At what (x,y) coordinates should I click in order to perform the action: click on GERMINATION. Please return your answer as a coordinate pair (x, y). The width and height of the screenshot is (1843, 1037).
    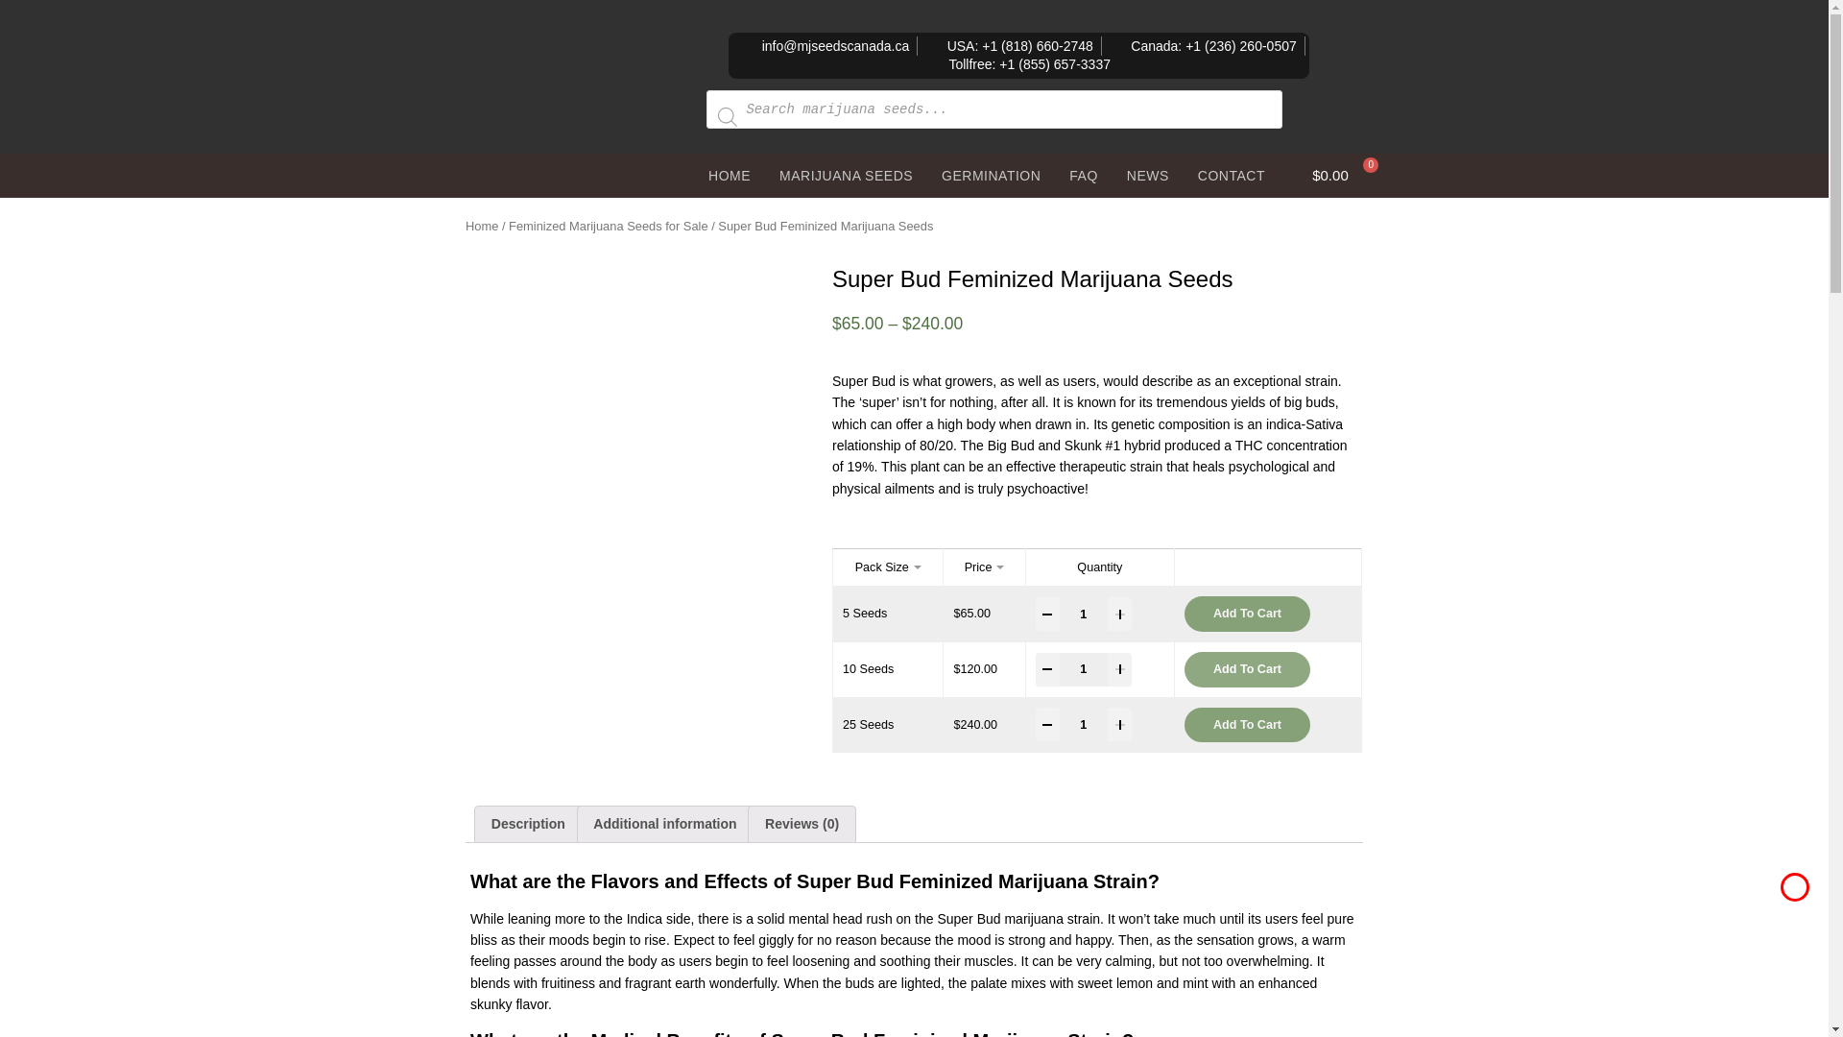
    Looking at the image, I should click on (991, 175).